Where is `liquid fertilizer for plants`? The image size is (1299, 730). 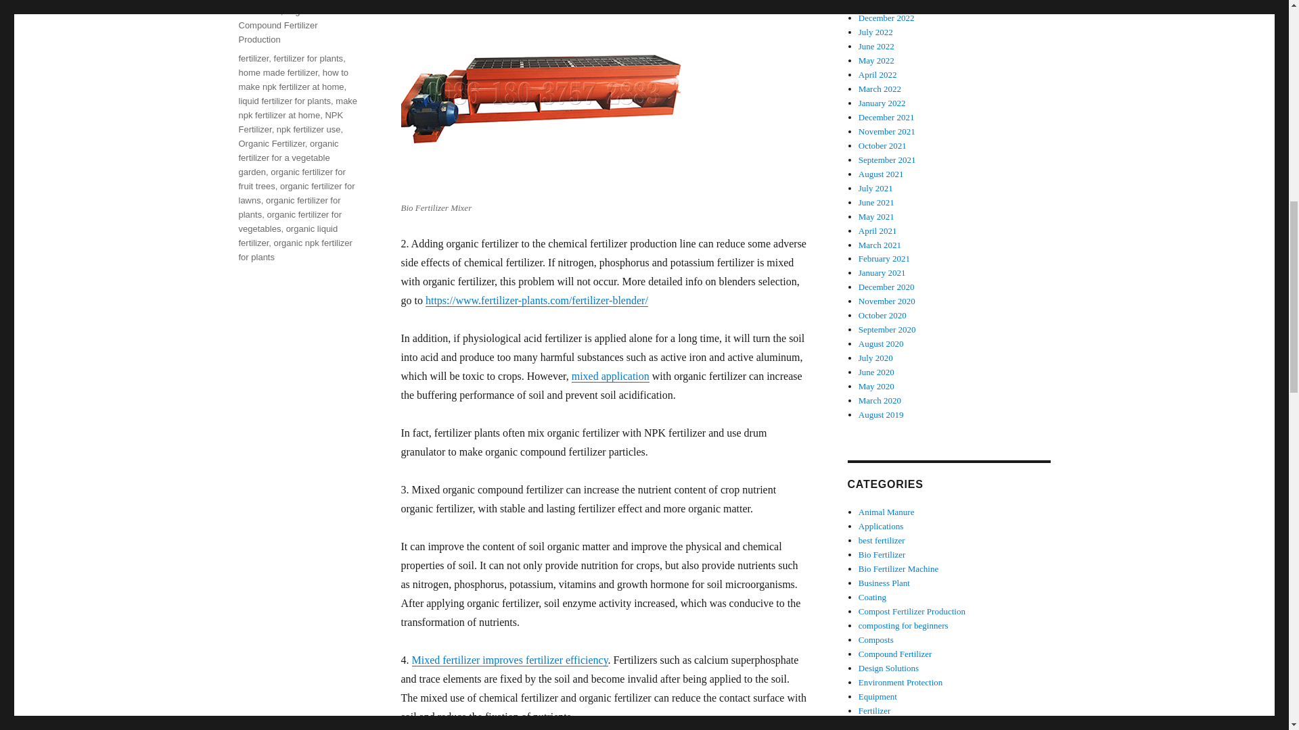 liquid fertilizer for plants is located at coordinates (284, 100).